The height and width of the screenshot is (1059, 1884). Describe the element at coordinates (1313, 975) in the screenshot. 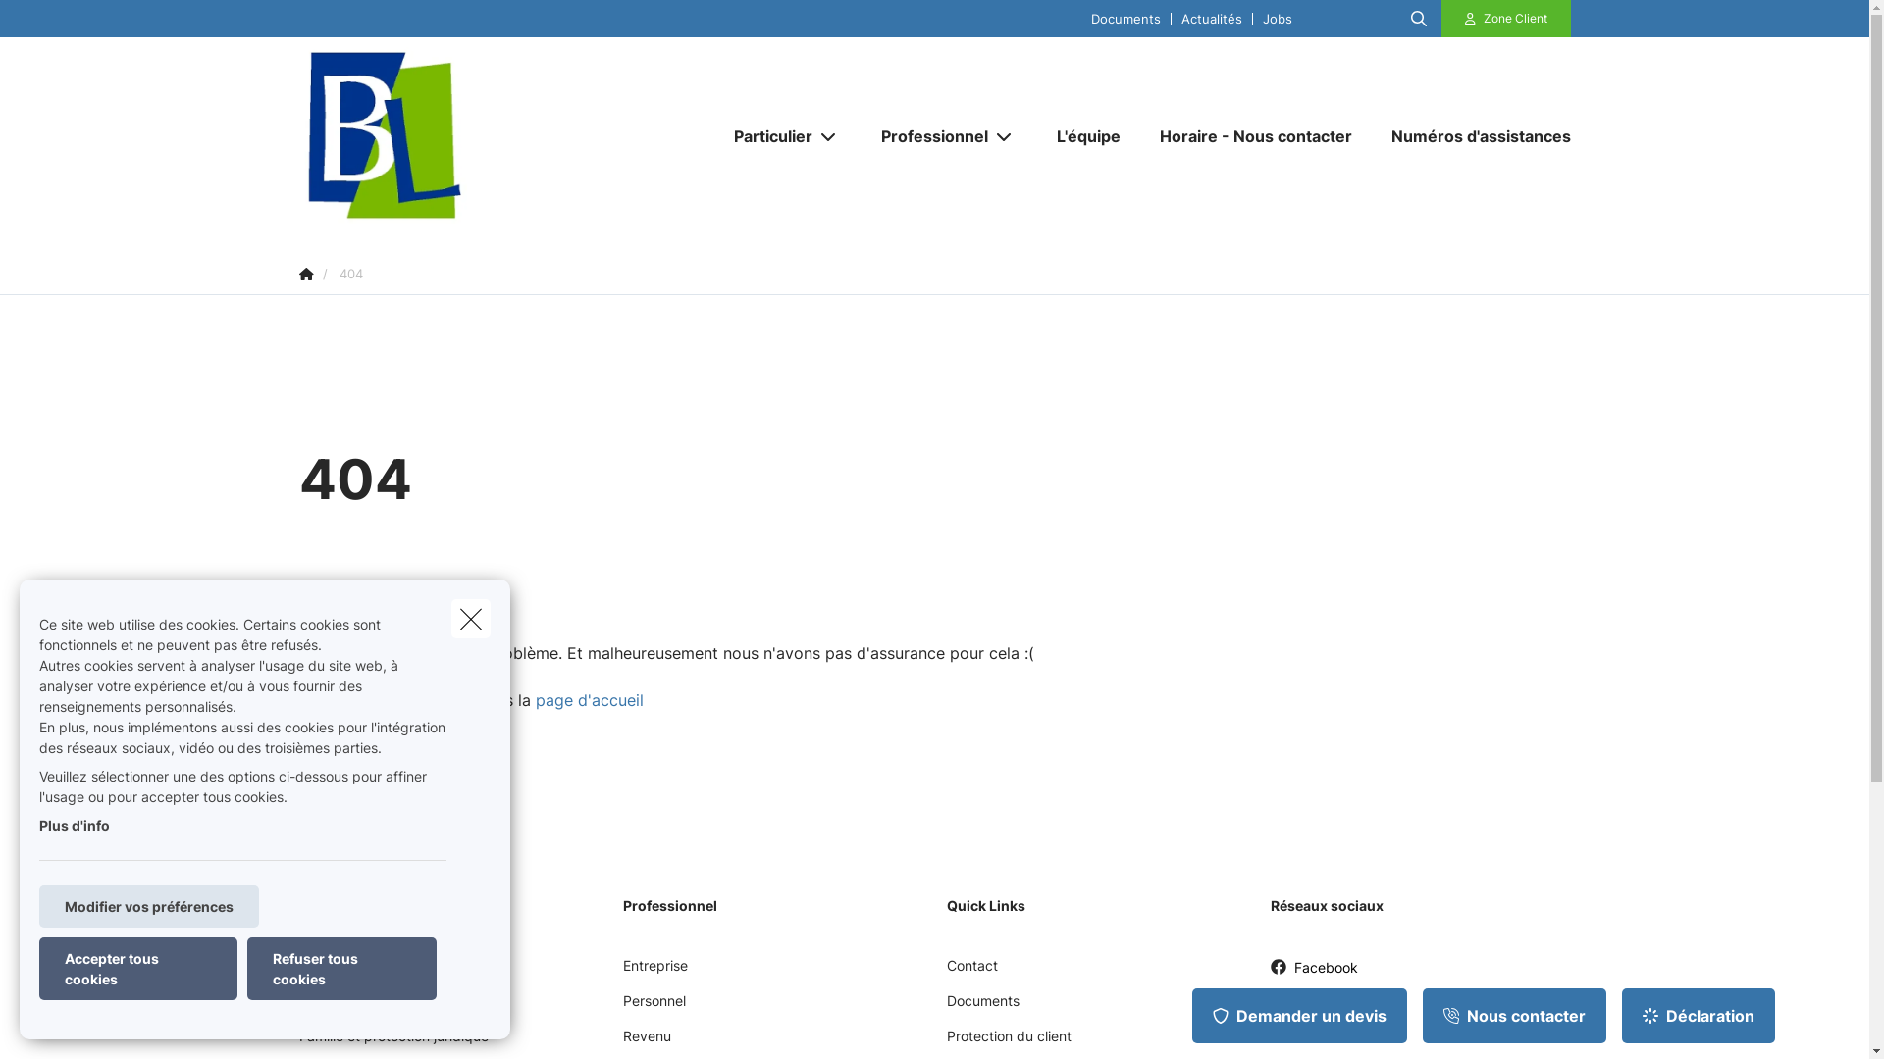

I see `Facebook` at that location.